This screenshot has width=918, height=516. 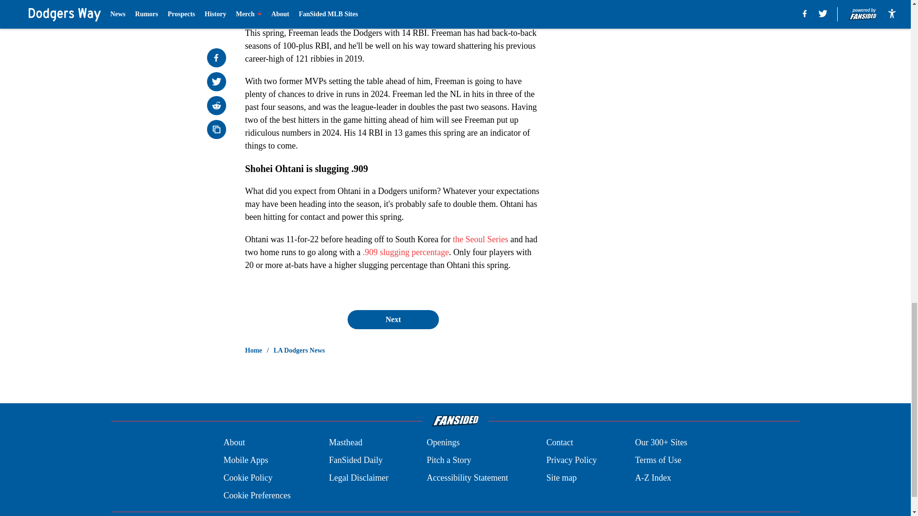 What do you see at coordinates (253, 351) in the screenshot?
I see `Home` at bounding box center [253, 351].